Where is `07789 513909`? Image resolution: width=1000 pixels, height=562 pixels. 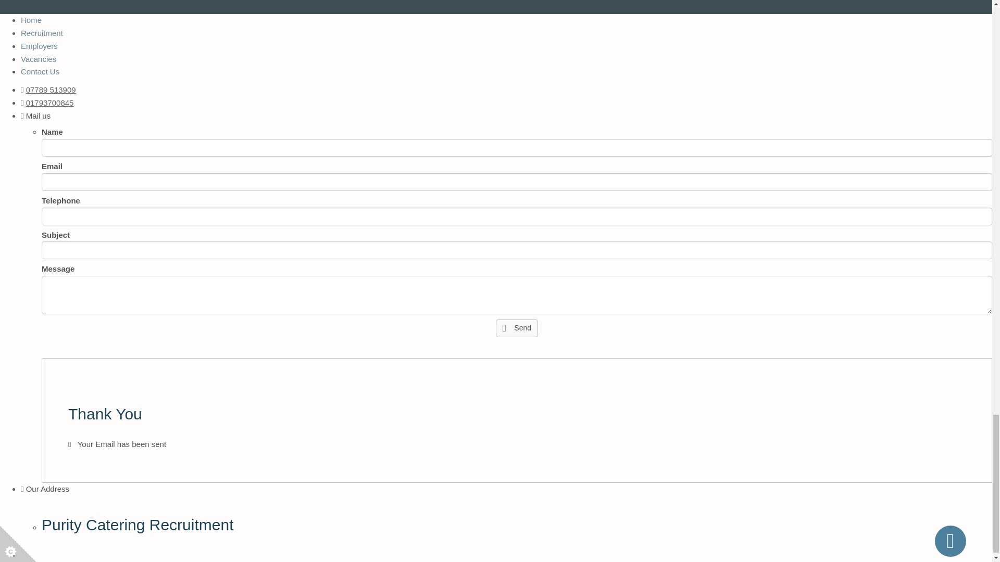 07789 513909 is located at coordinates (51, 90).